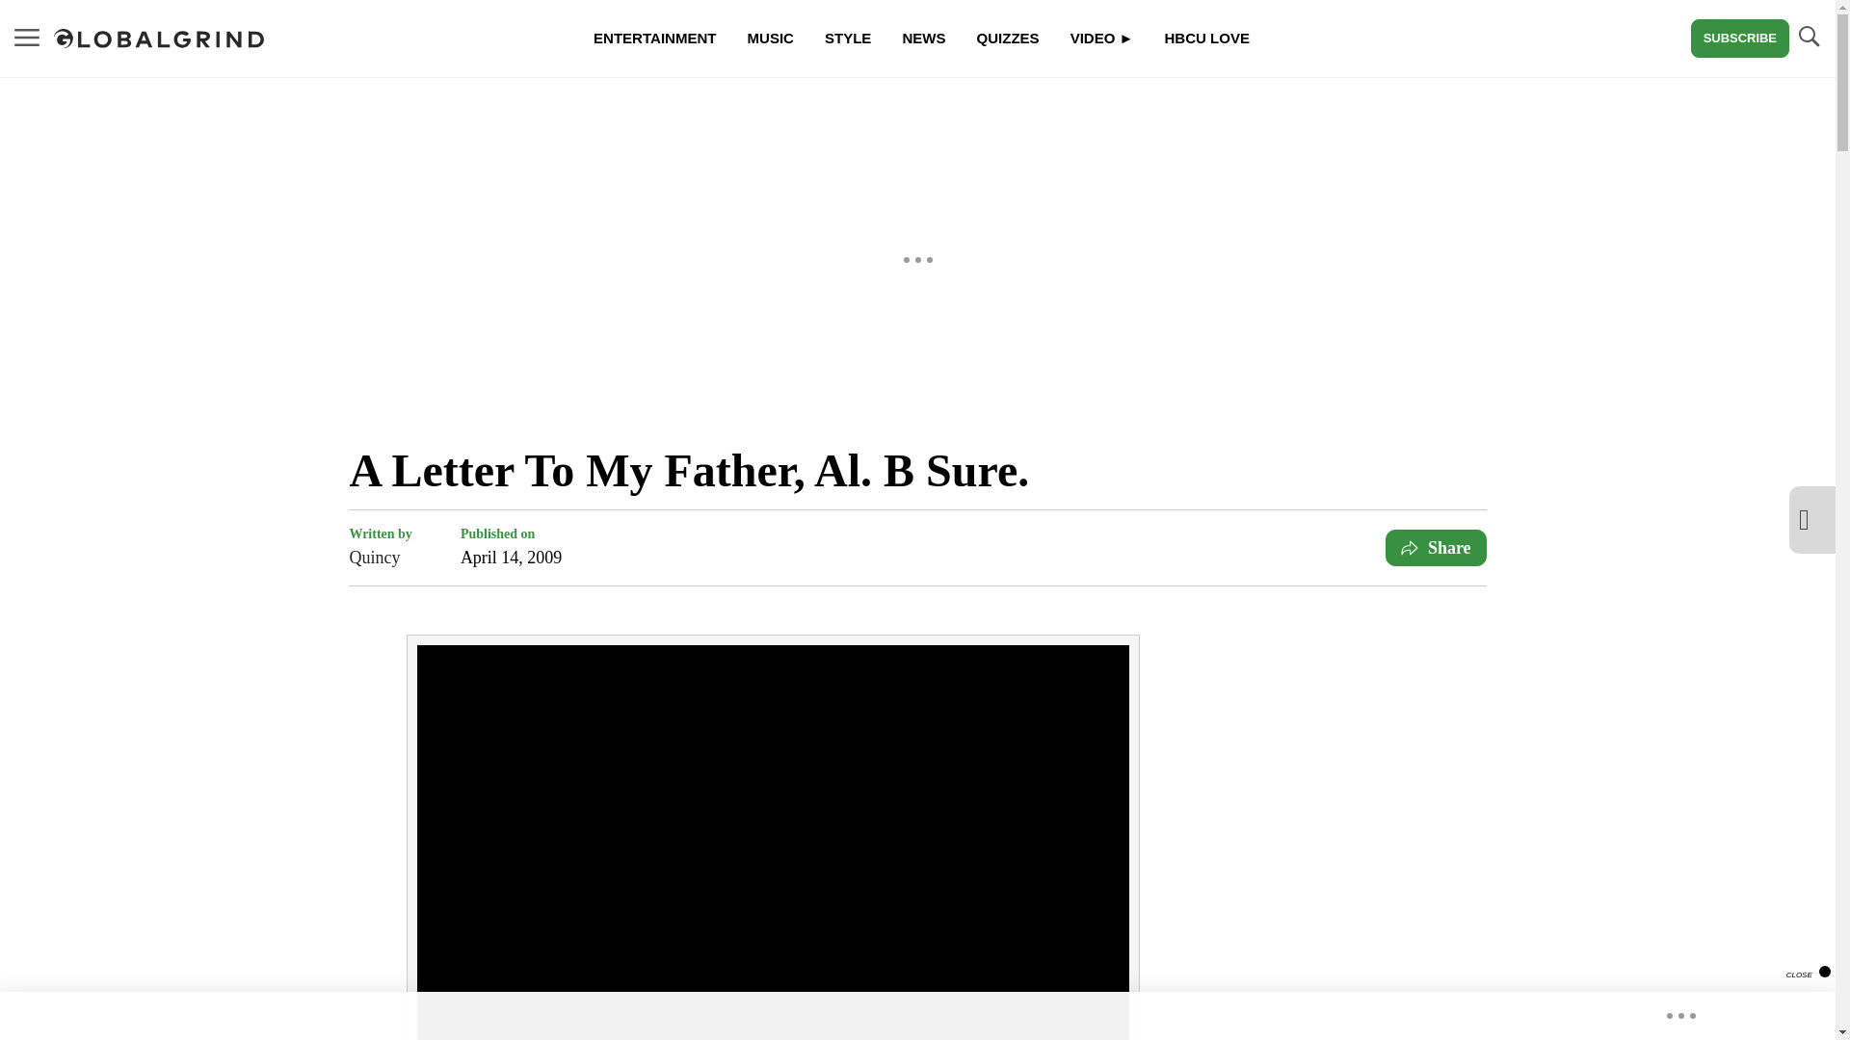 This screenshot has width=1850, height=1040. I want to click on TOGGLE SEARCH, so click(1808, 39).